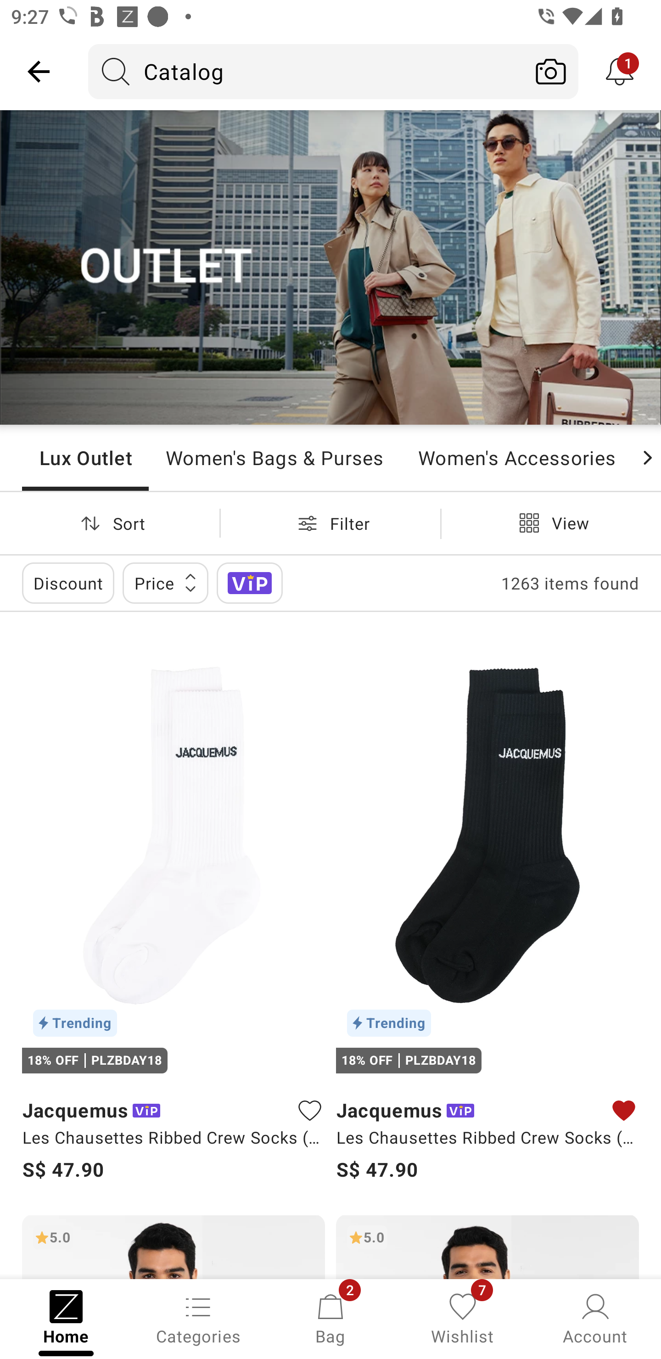 The image size is (661, 1359). Describe the element at coordinates (165, 583) in the screenshot. I see `Price` at that location.